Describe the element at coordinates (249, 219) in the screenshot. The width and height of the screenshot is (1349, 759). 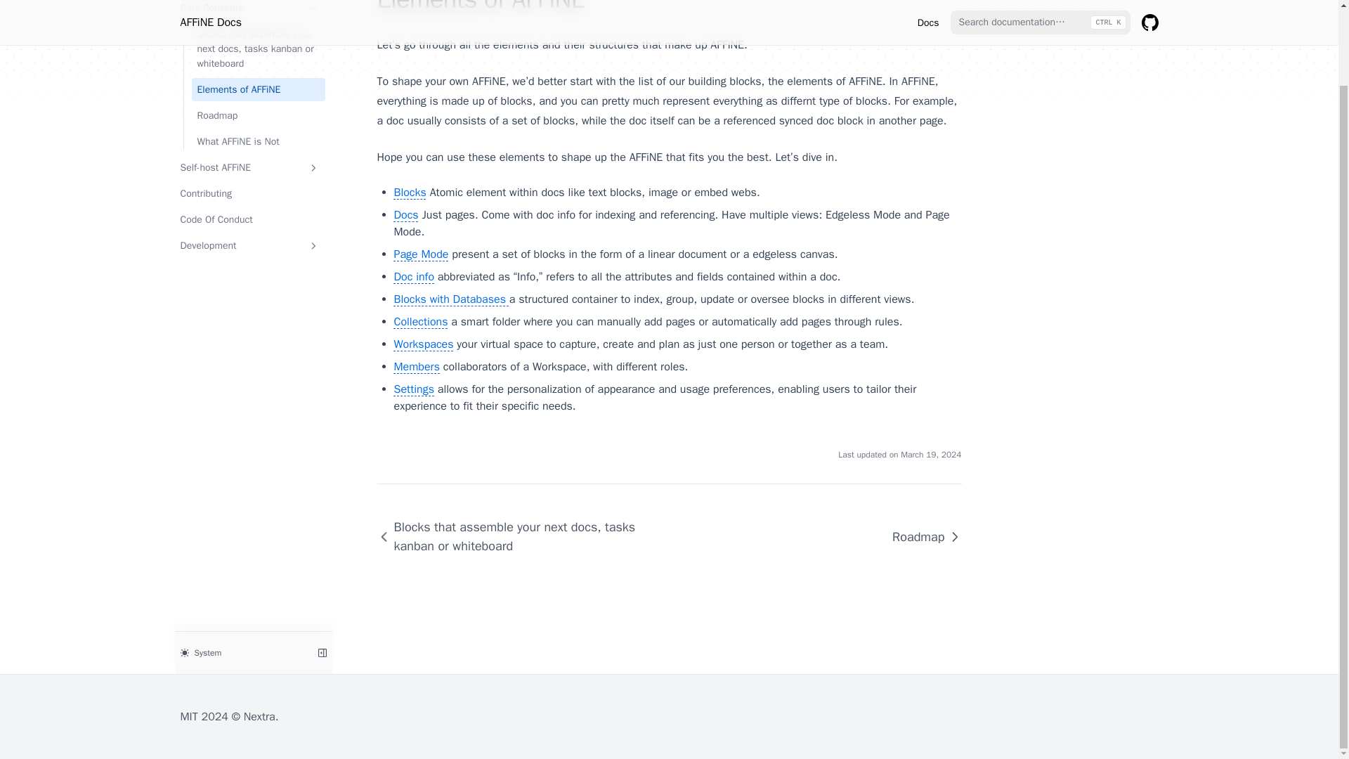
I see `Code Of Conduct` at that location.